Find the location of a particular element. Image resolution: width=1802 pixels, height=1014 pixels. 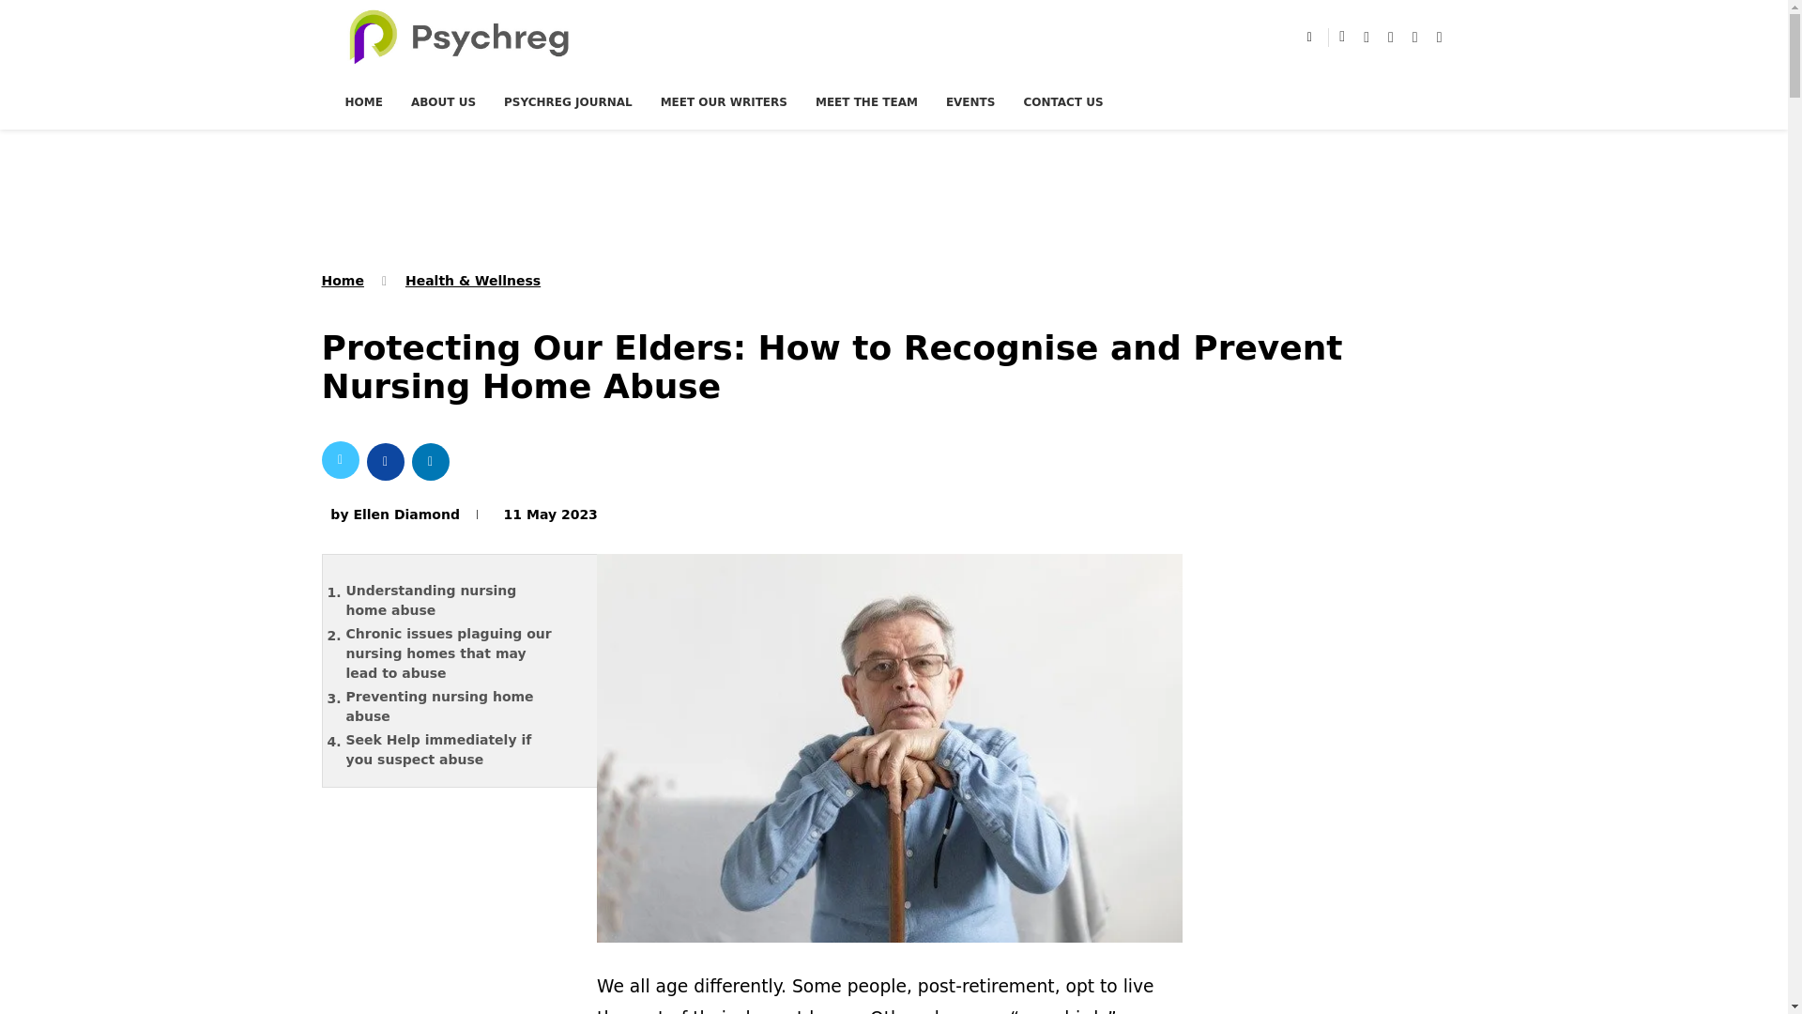

EVENTS is located at coordinates (970, 101).